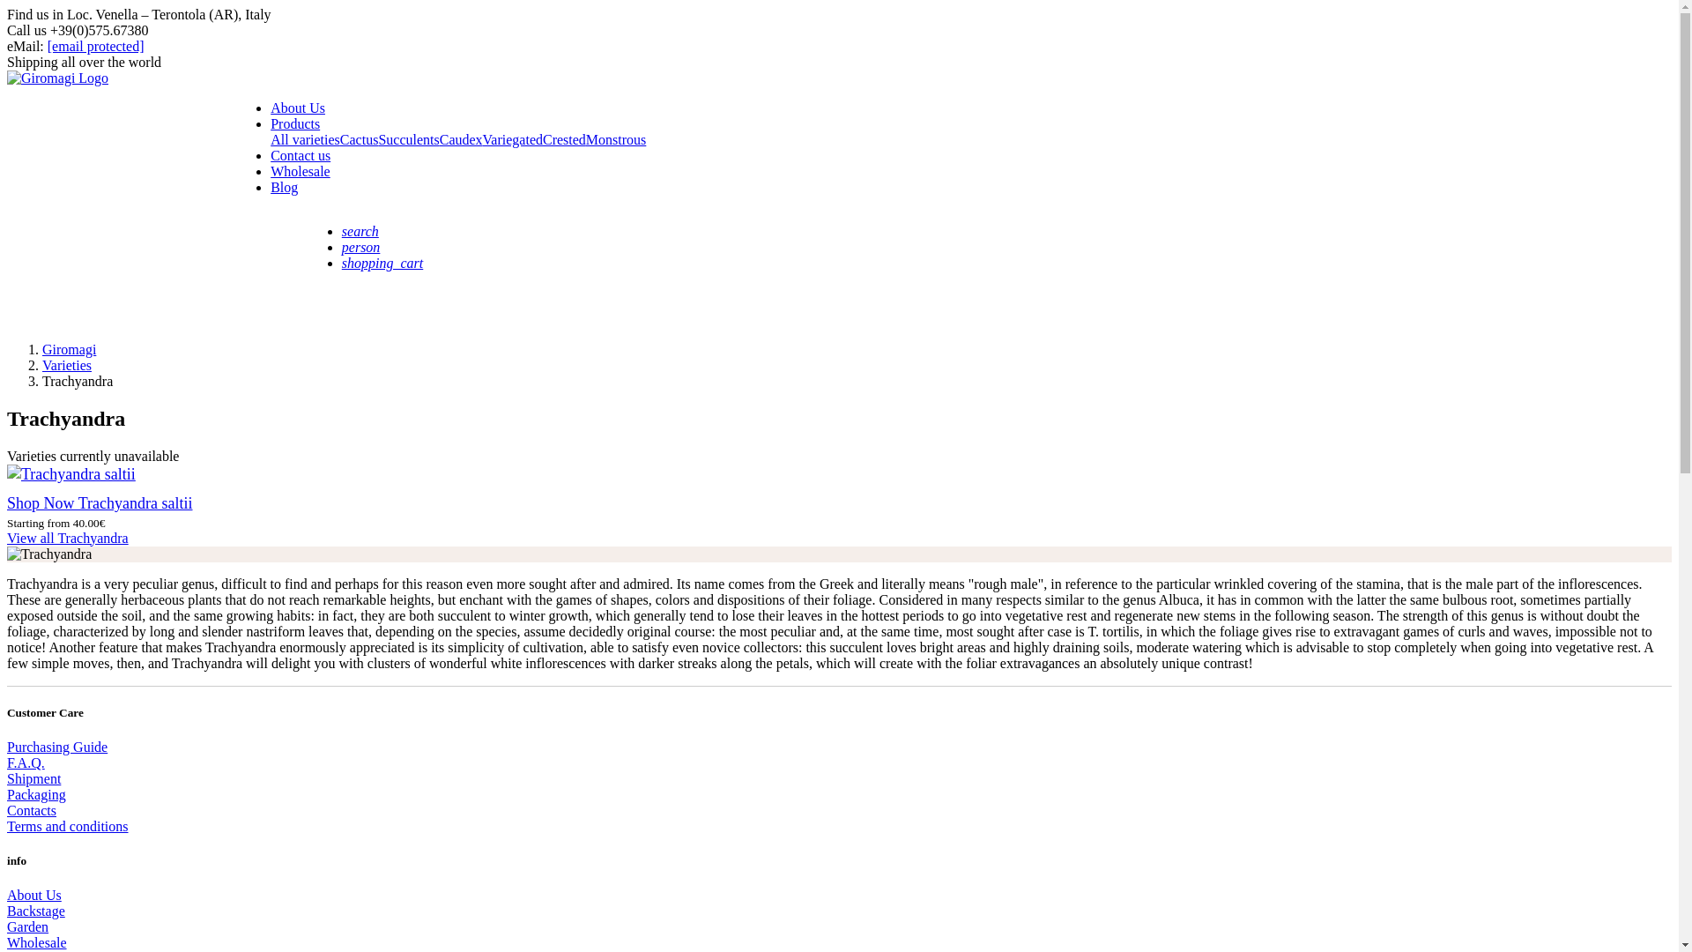 Image resolution: width=1692 pixels, height=952 pixels. Describe the element at coordinates (35, 911) in the screenshot. I see `Backstage` at that location.